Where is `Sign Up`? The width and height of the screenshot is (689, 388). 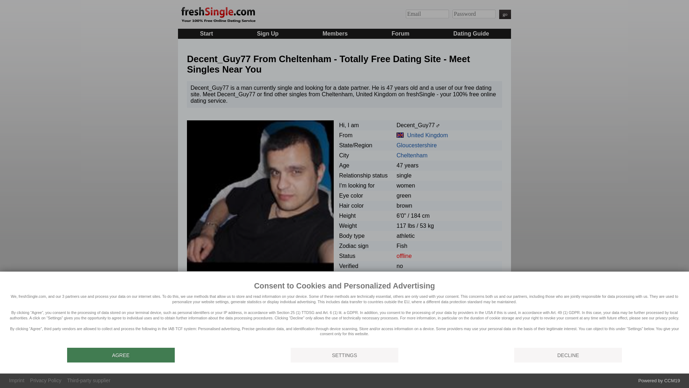
Sign Up is located at coordinates (268, 33).